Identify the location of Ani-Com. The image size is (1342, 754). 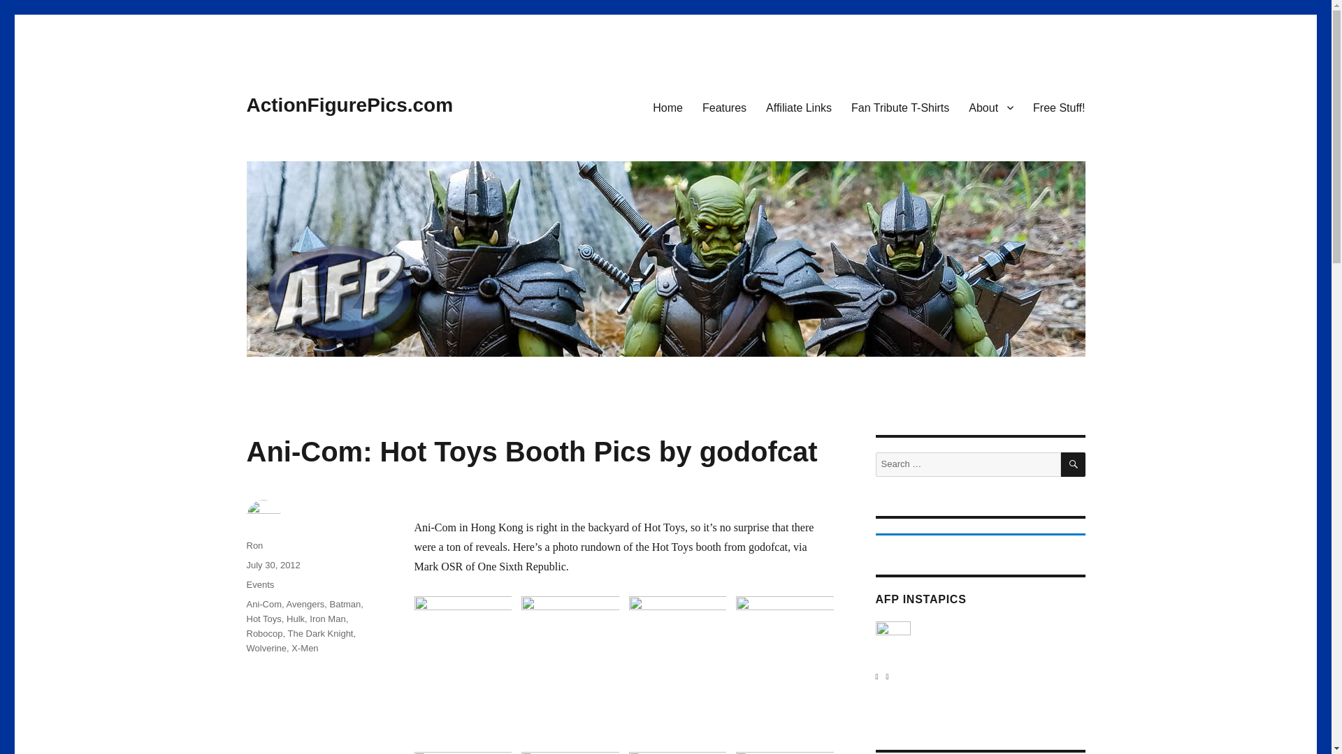
(264, 603).